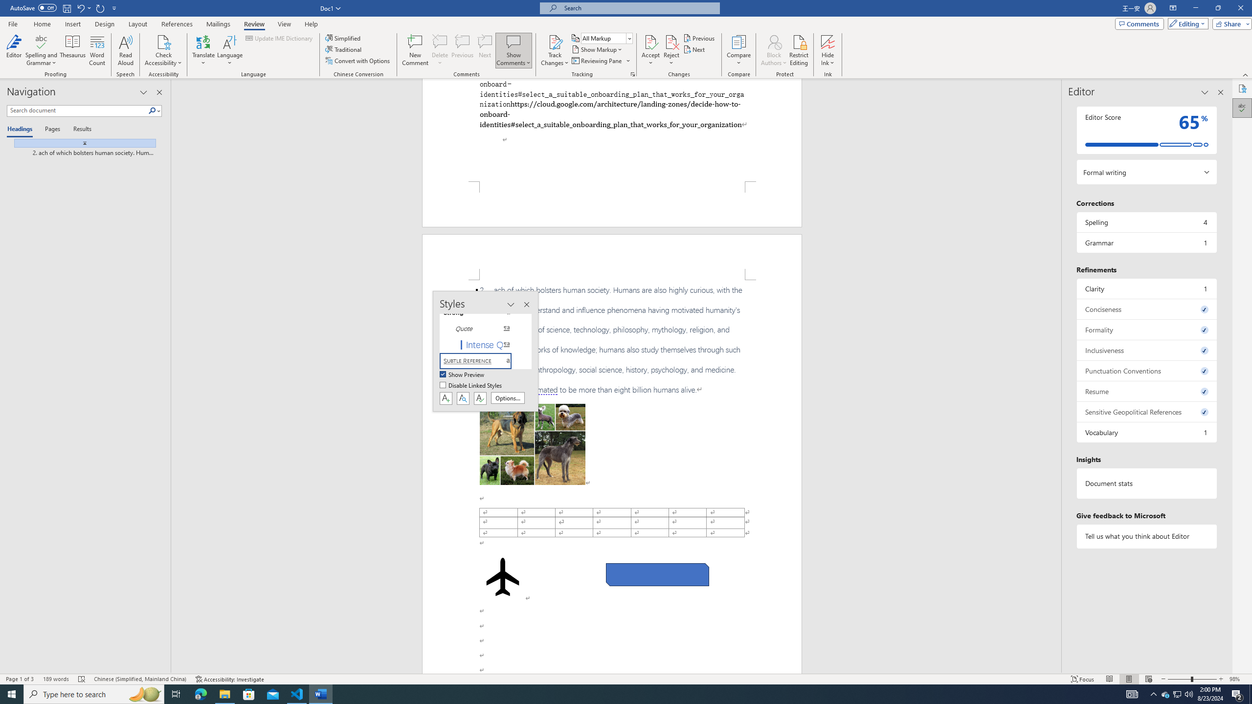 Image resolution: width=1252 pixels, height=704 pixels. Describe the element at coordinates (1246, 74) in the screenshot. I see `Collapse the Ribbon` at that location.